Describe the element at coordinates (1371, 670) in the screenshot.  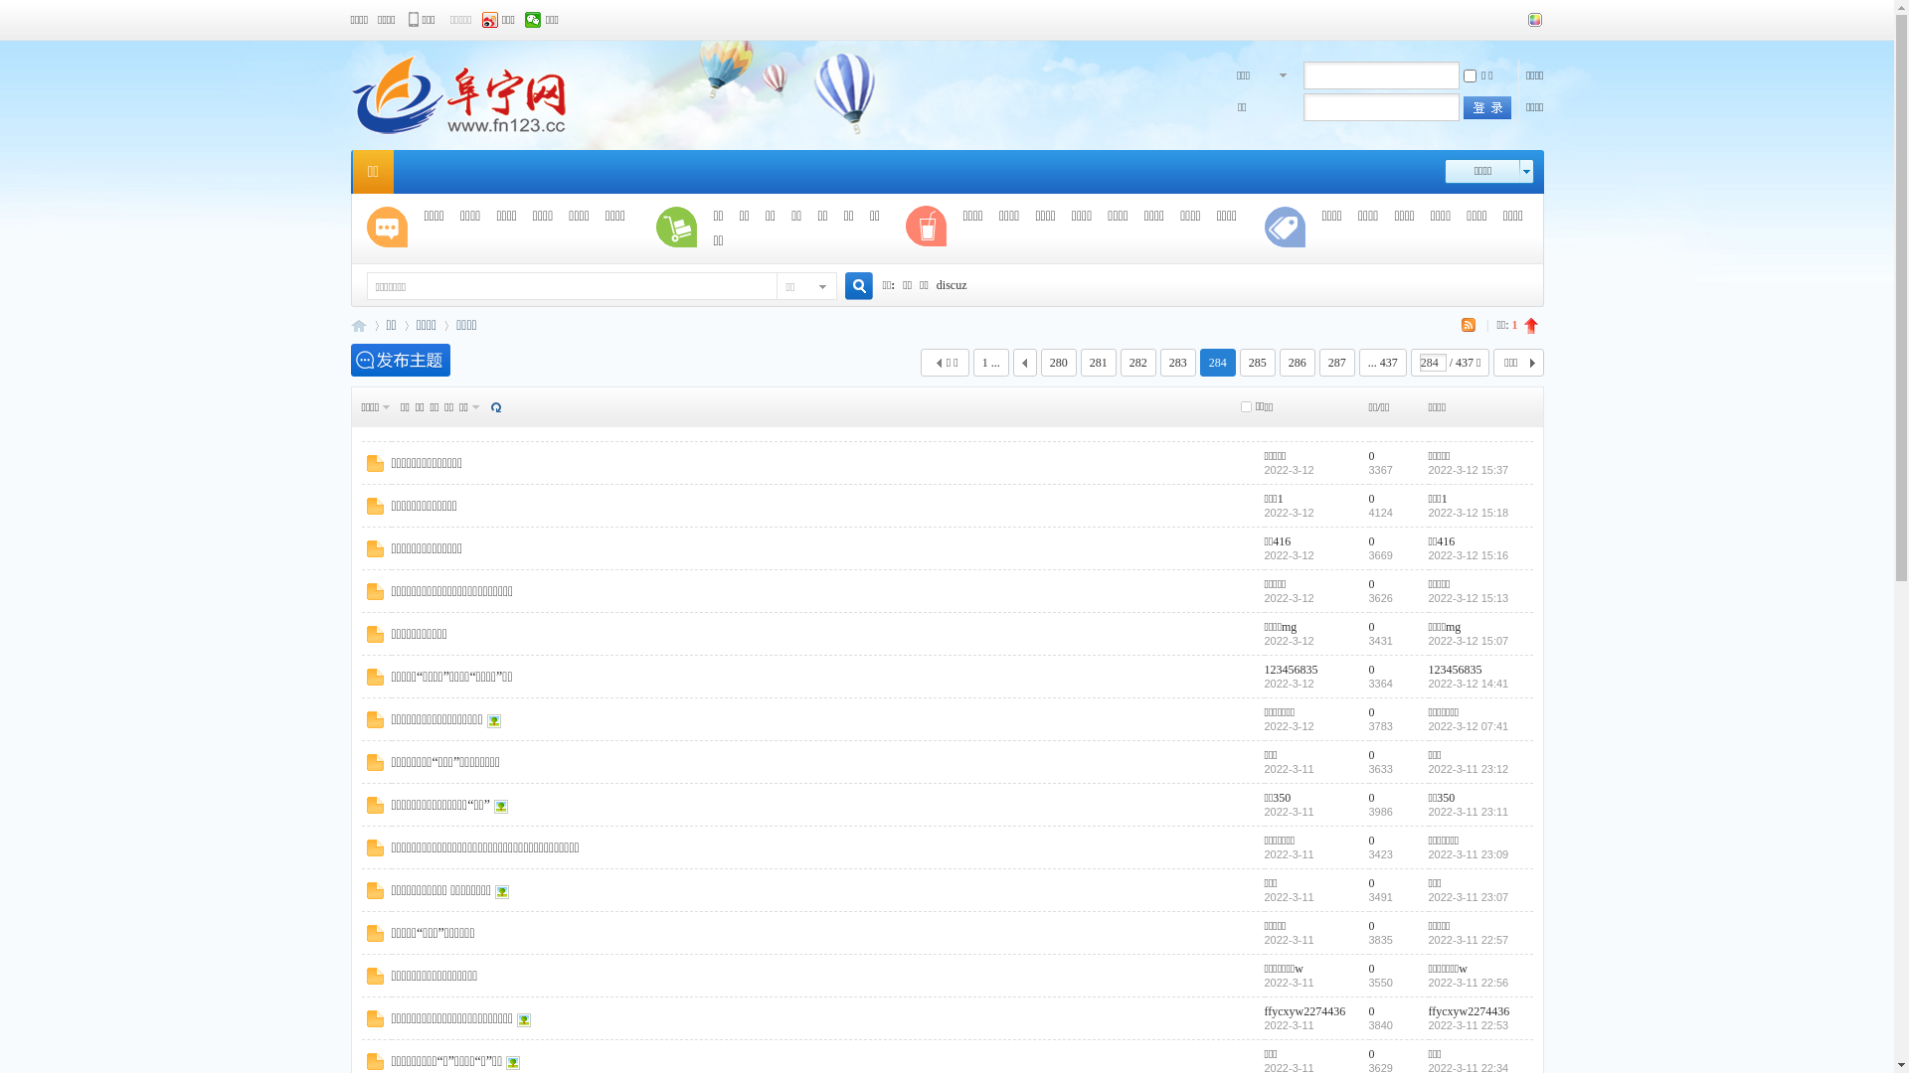
I see `0` at that location.